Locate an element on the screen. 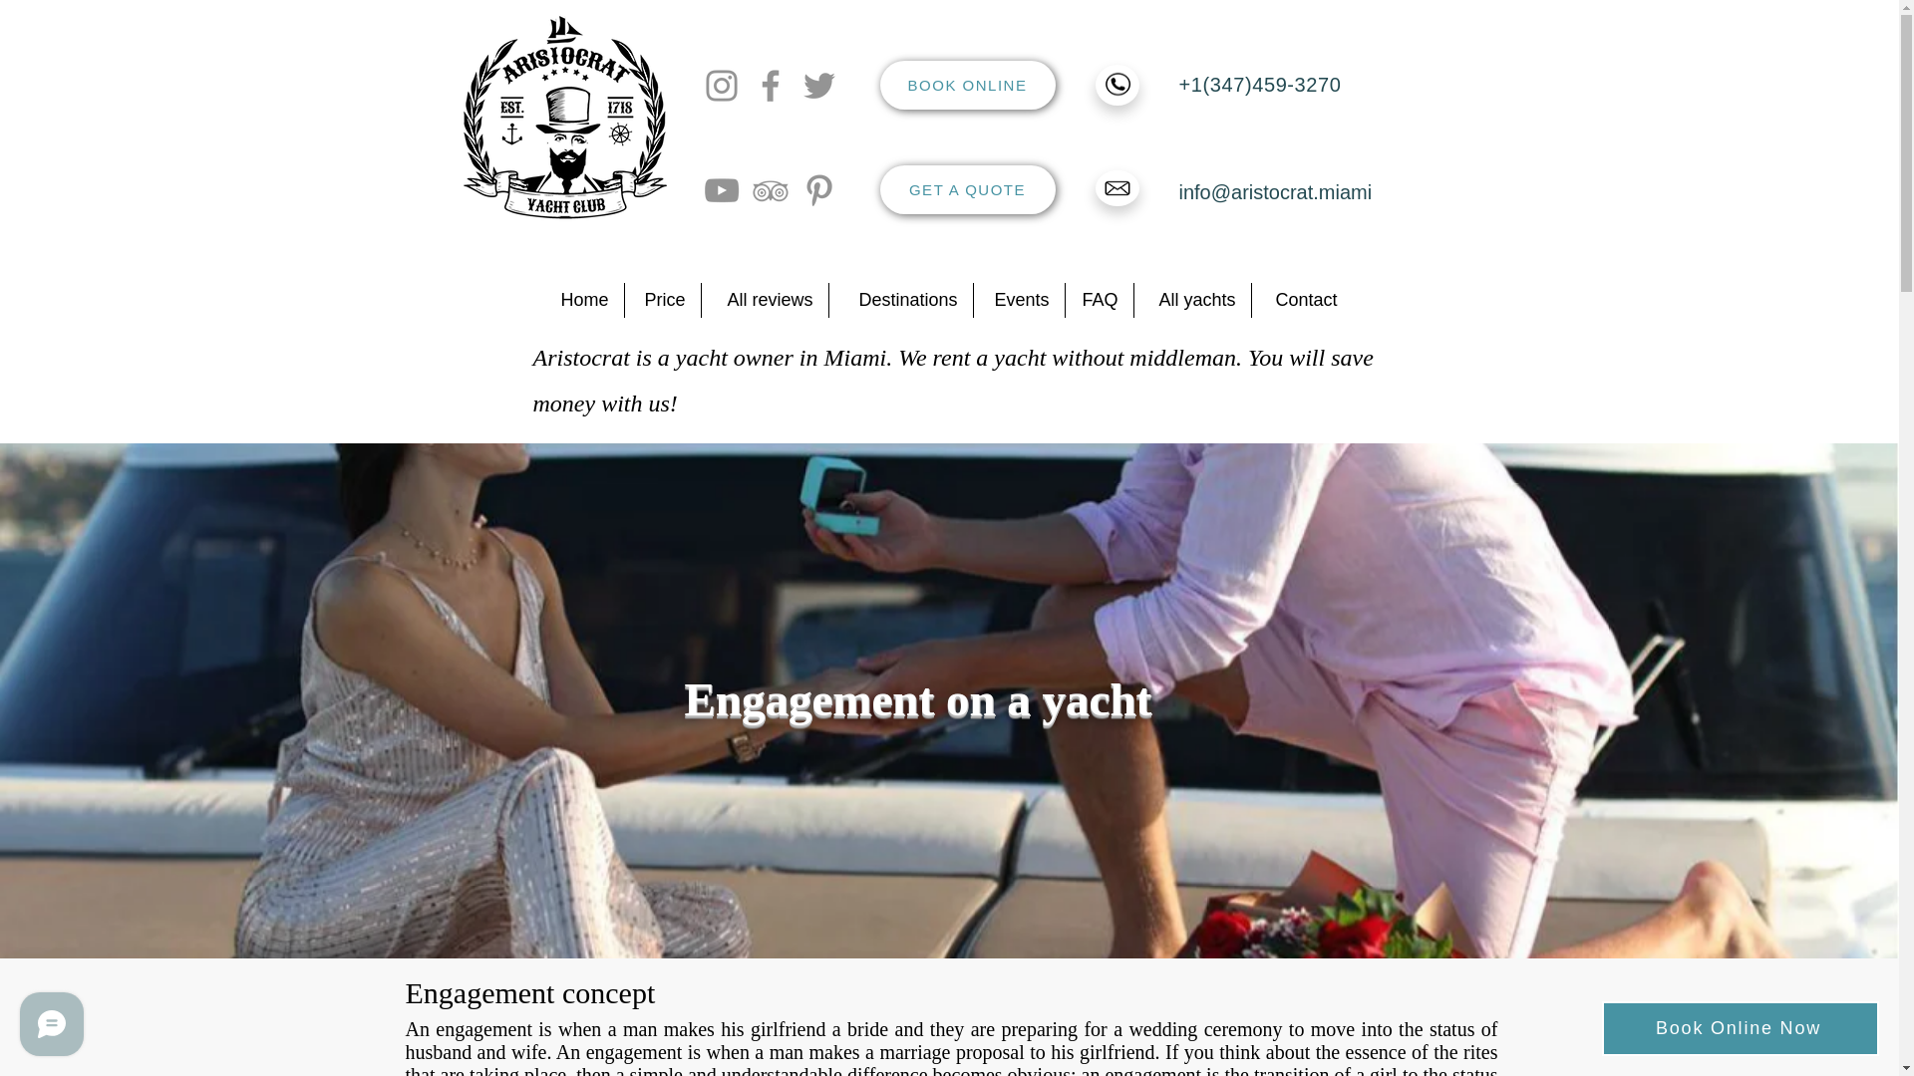  BOOK ONLINE is located at coordinates (966, 85).